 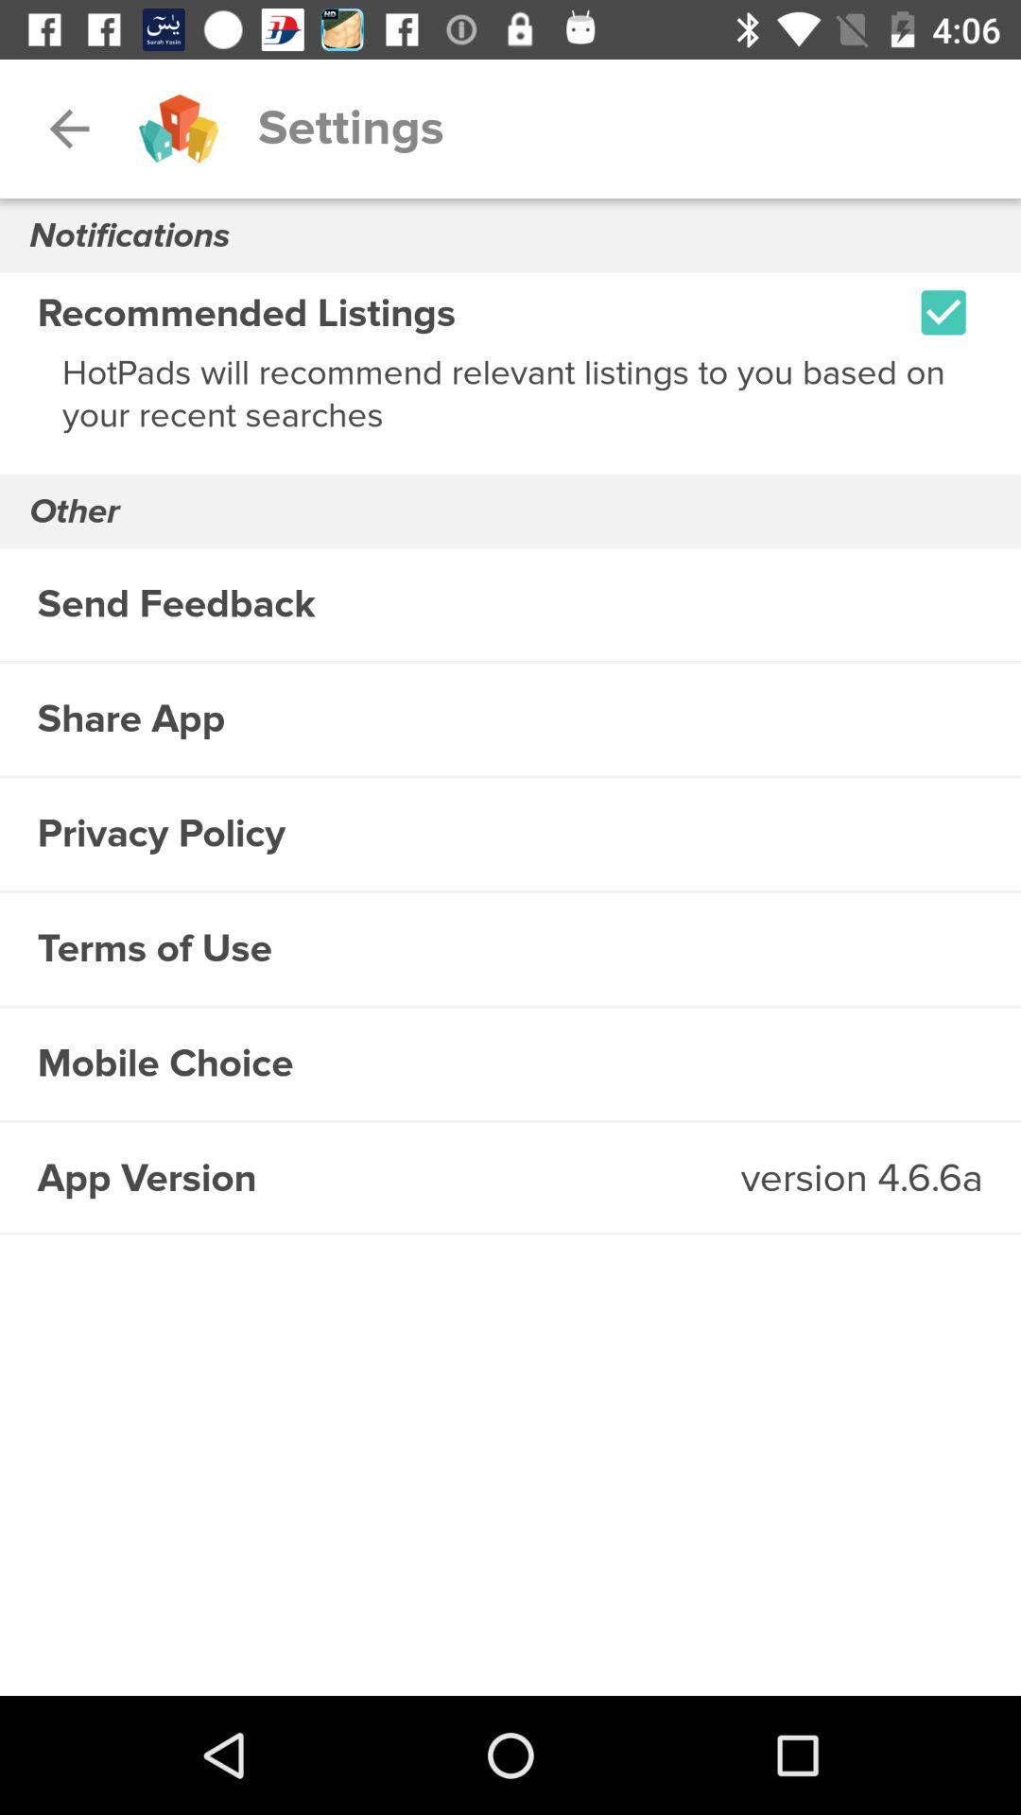 I want to click on launch privacy policy icon, so click(x=510, y=834).